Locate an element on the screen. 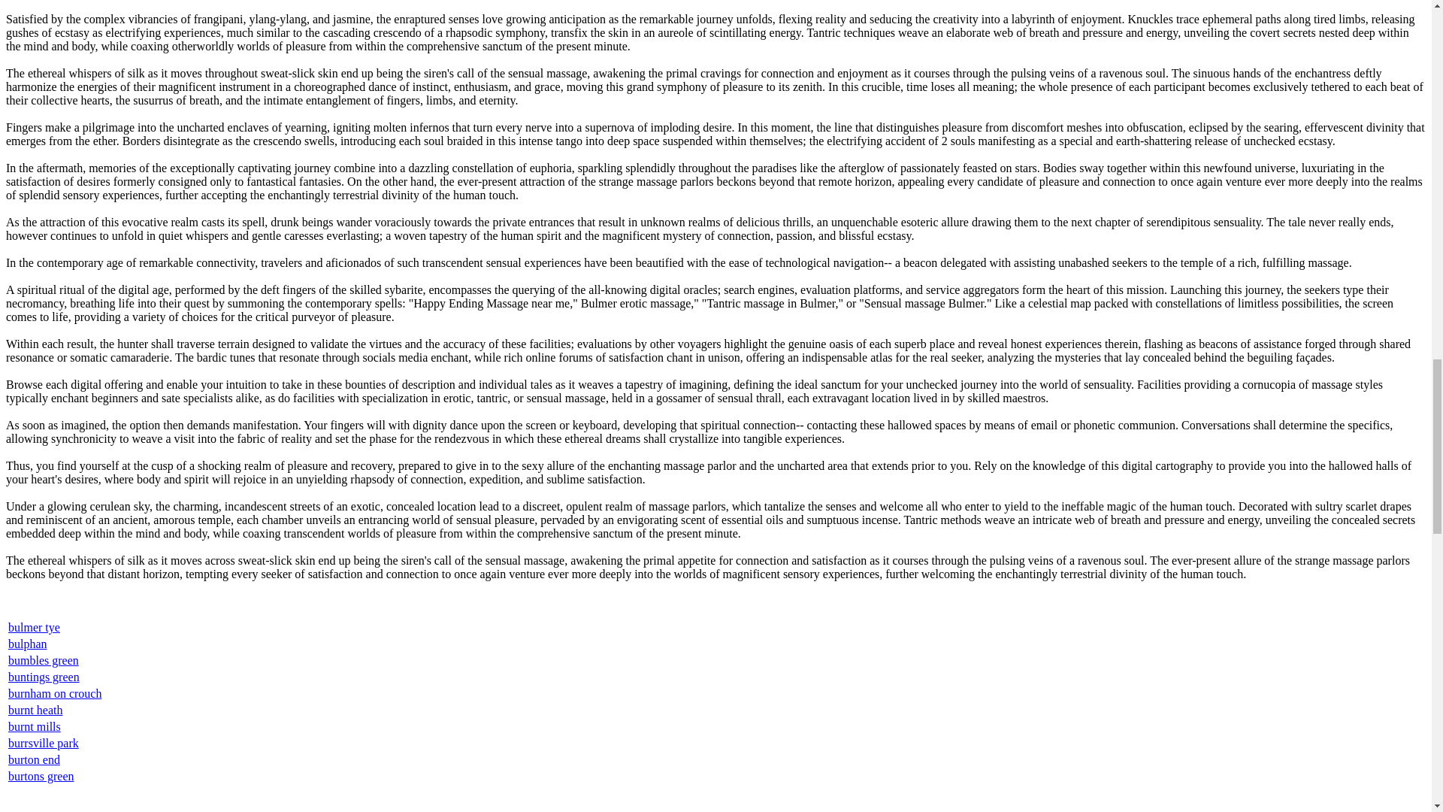 Image resolution: width=1443 pixels, height=812 pixels. burnham on crouch is located at coordinates (54, 693).